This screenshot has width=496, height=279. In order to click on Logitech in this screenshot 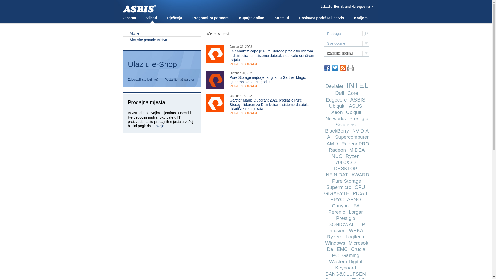, I will do `click(355, 237)`.